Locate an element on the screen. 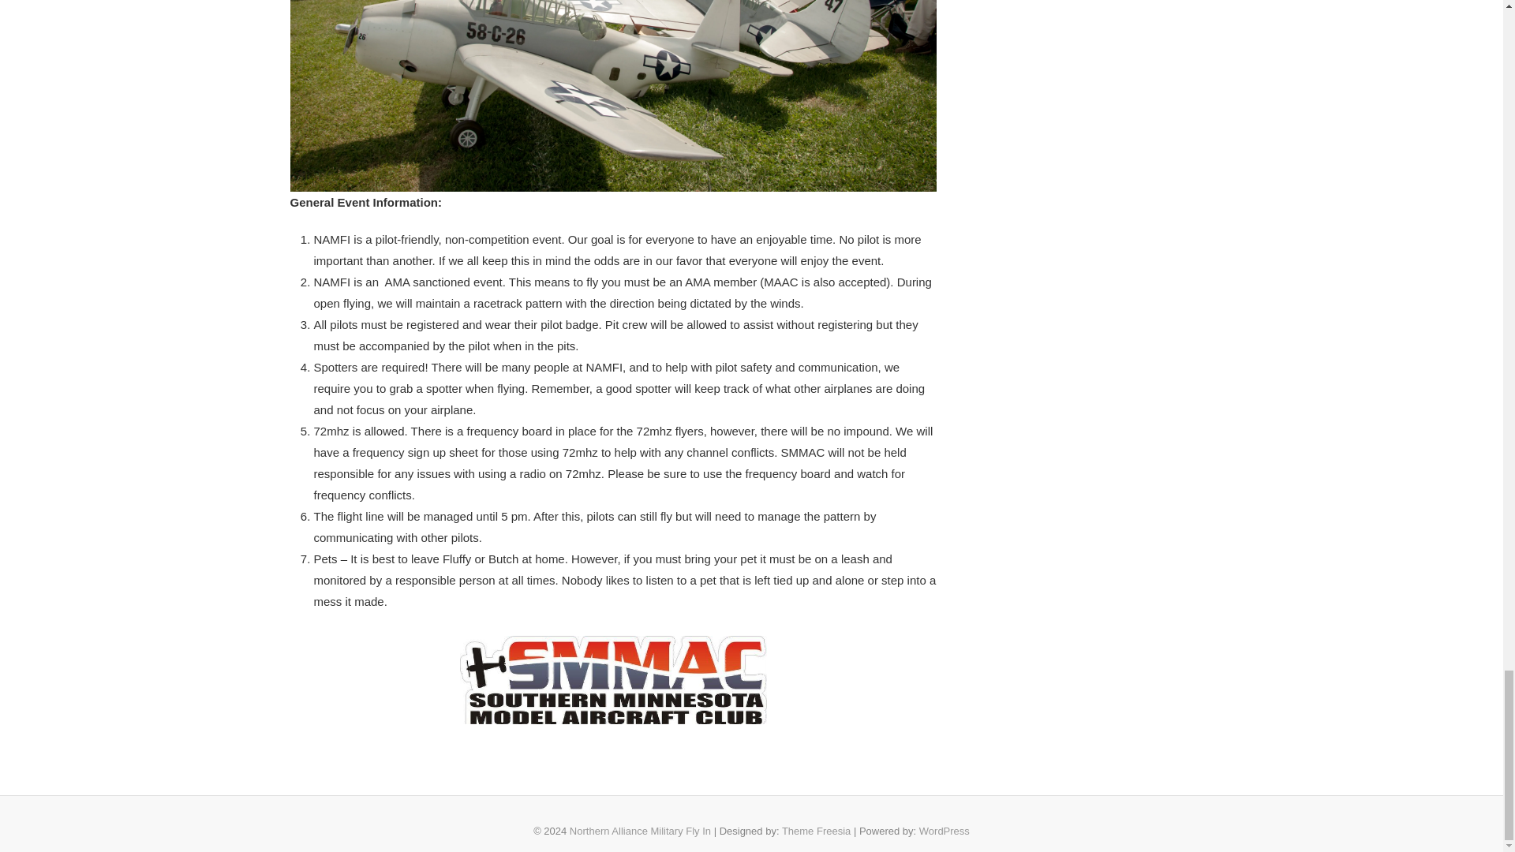 The image size is (1515, 852). WordPress is located at coordinates (944, 831).